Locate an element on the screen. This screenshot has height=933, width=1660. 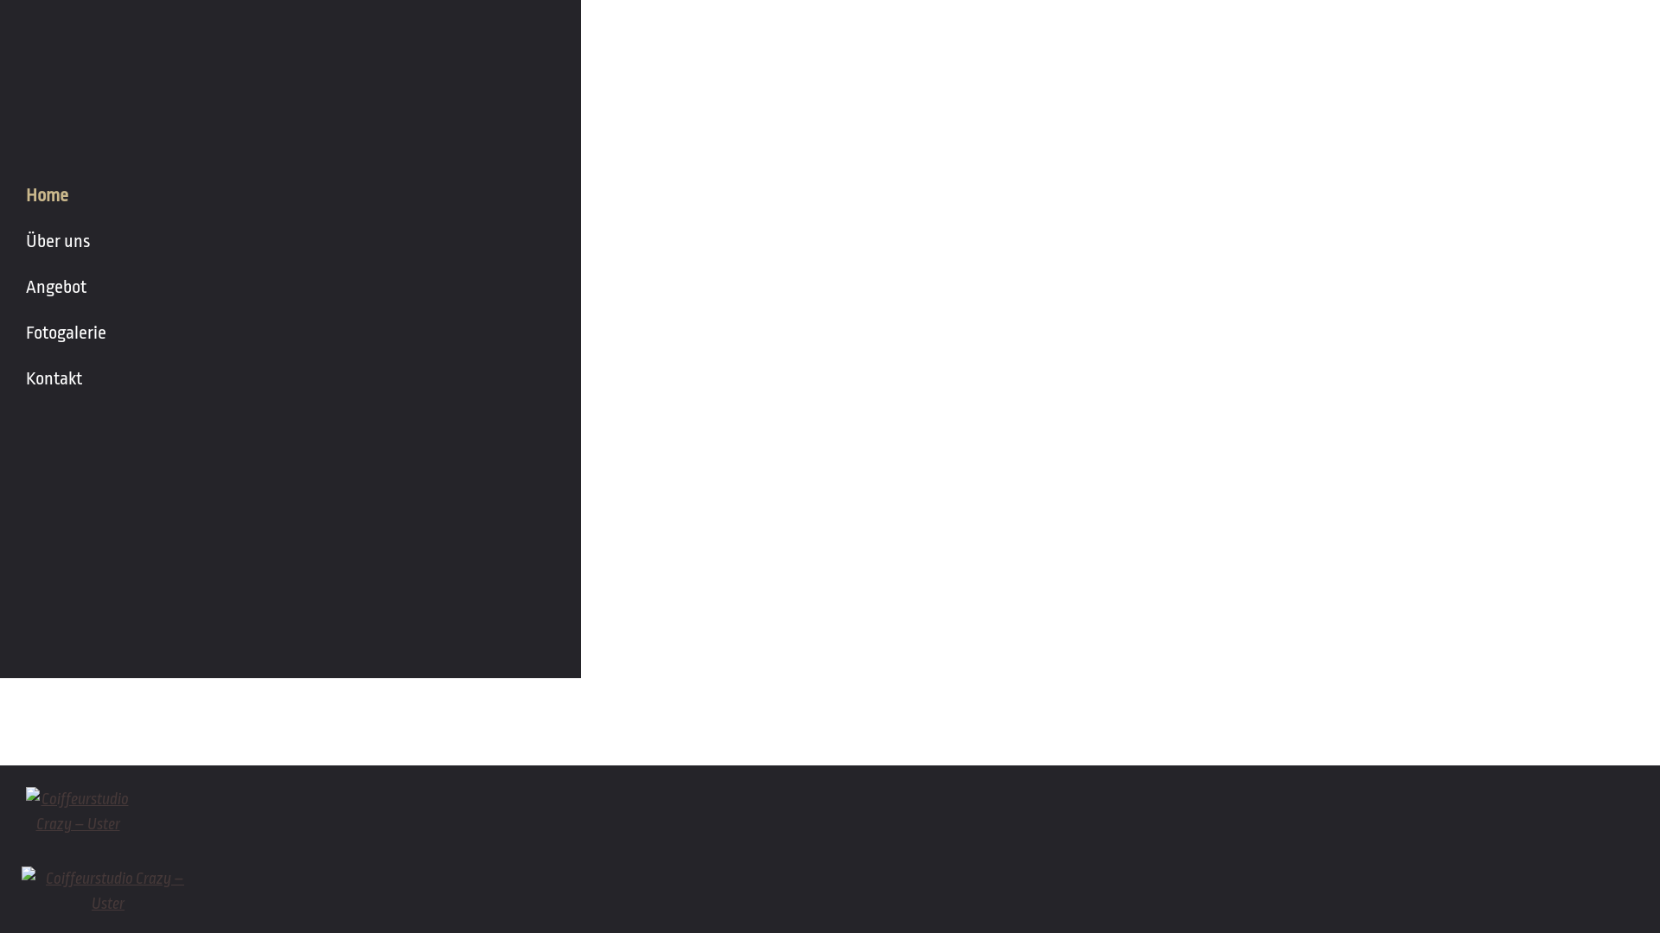
Kontakt is located at coordinates (290, 378).